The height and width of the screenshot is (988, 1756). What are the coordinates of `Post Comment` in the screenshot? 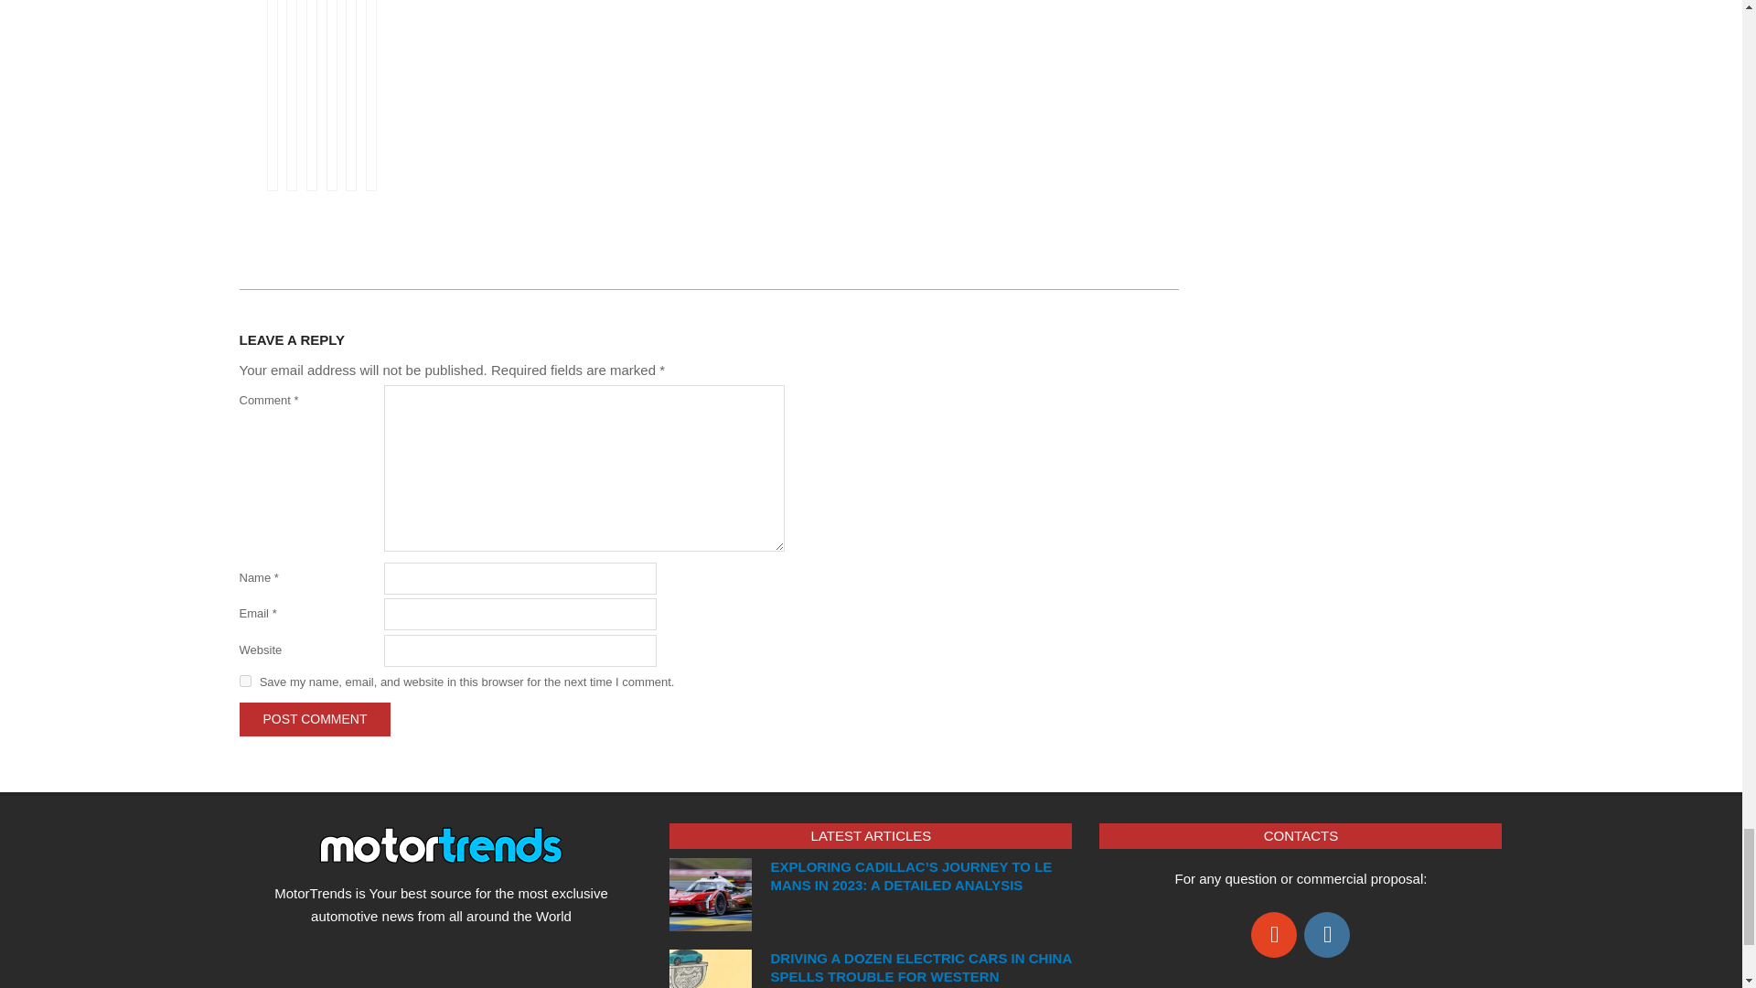 It's located at (315, 719).